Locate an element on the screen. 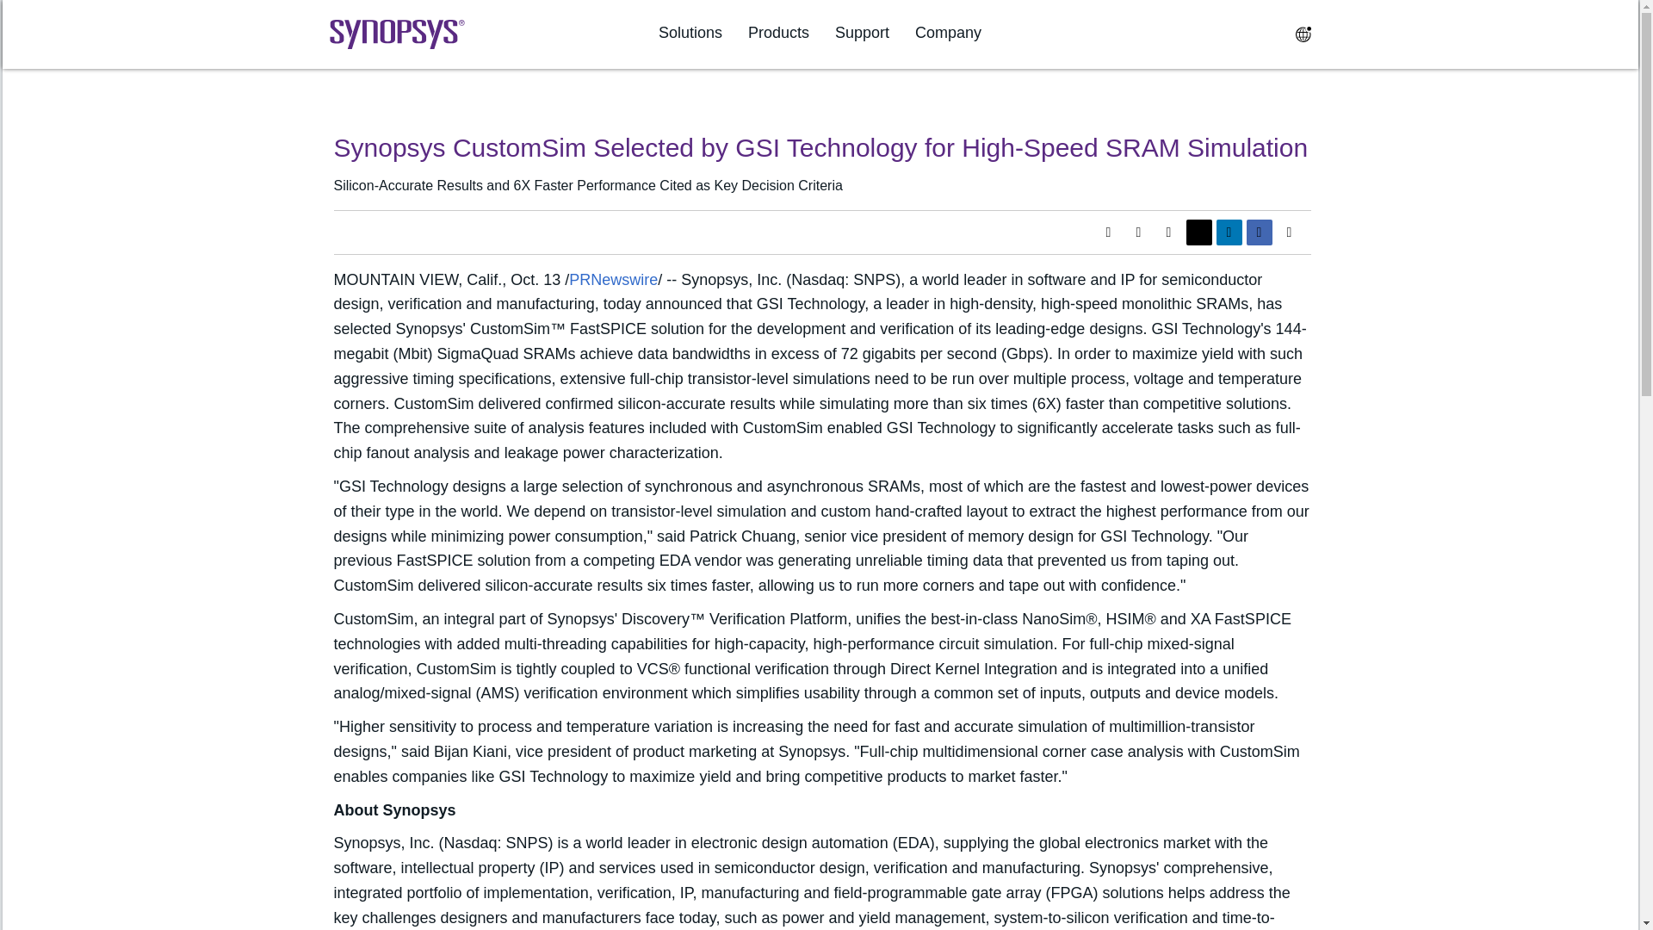 This screenshot has height=930, width=1653. Facebook Share is located at coordinates (1259, 232).